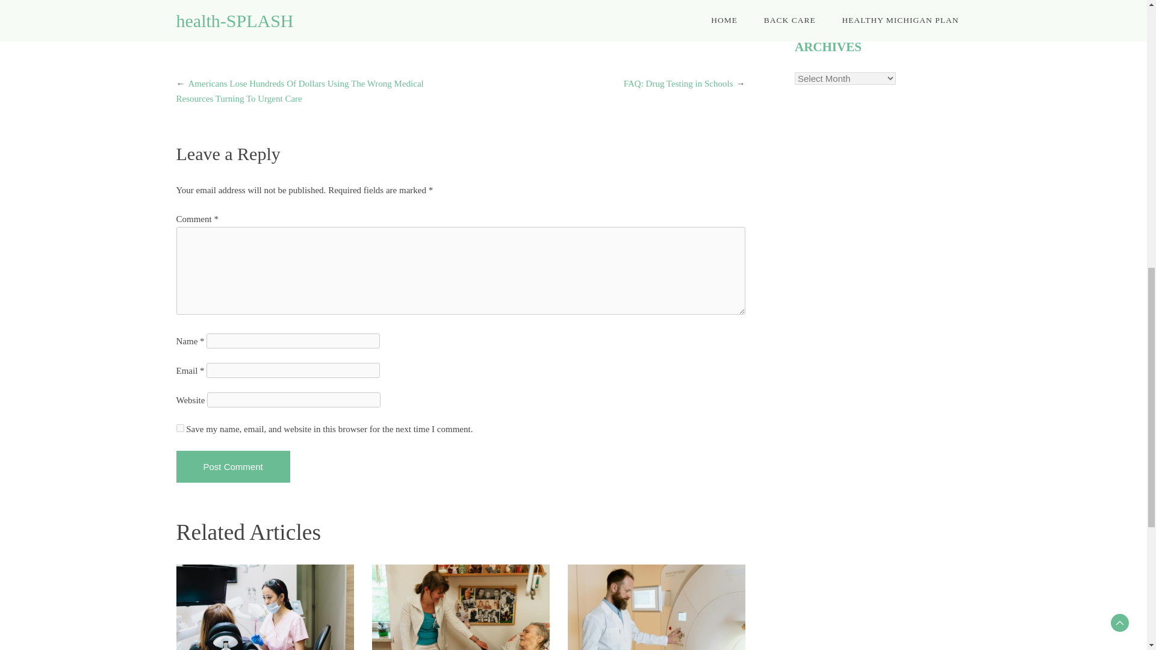 The image size is (1156, 650). What do you see at coordinates (179, 429) in the screenshot?
I see `yes` at bounding box center [179, 429].